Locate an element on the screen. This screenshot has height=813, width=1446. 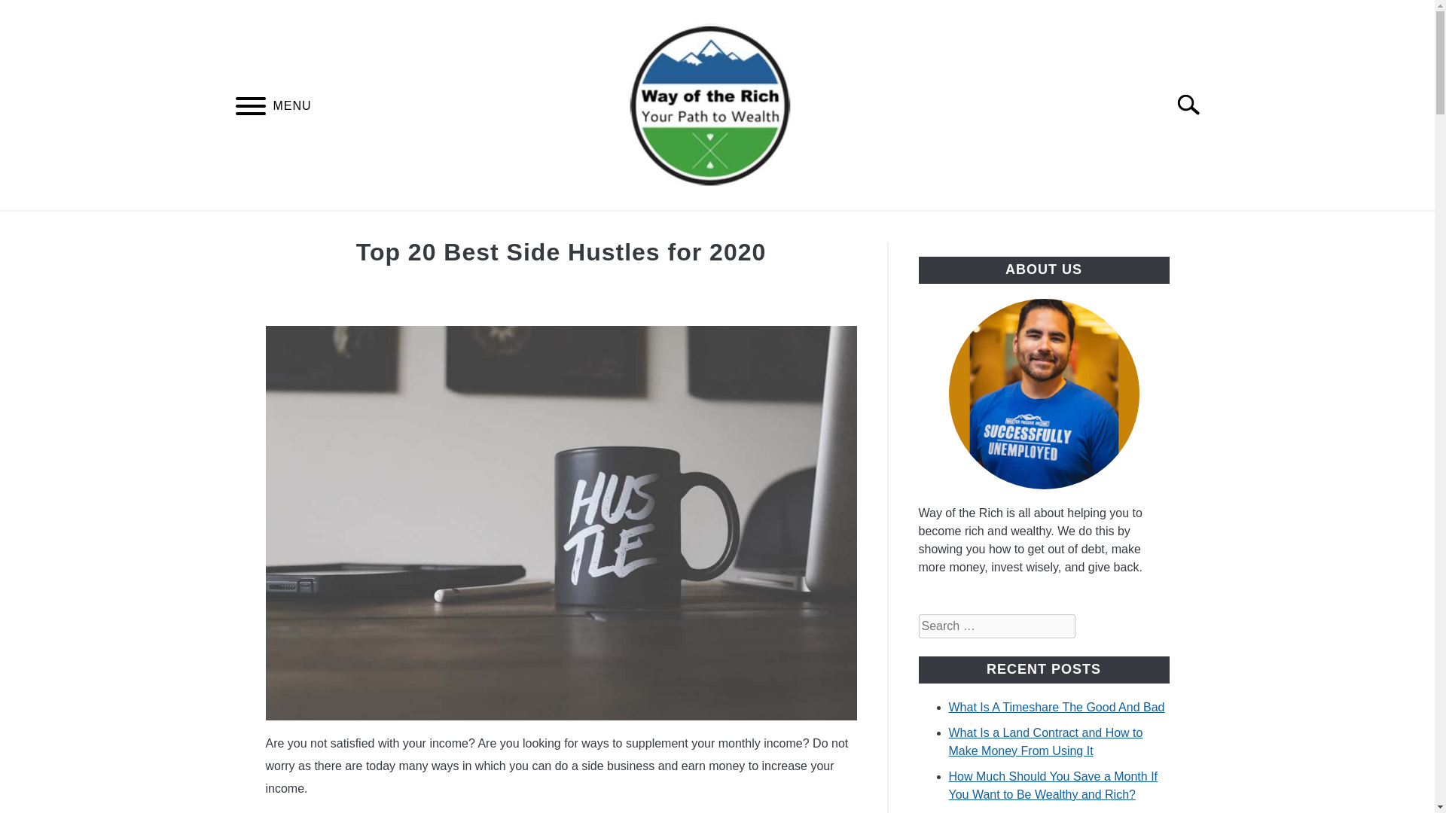
Search is located at coordinates (1194, 104).